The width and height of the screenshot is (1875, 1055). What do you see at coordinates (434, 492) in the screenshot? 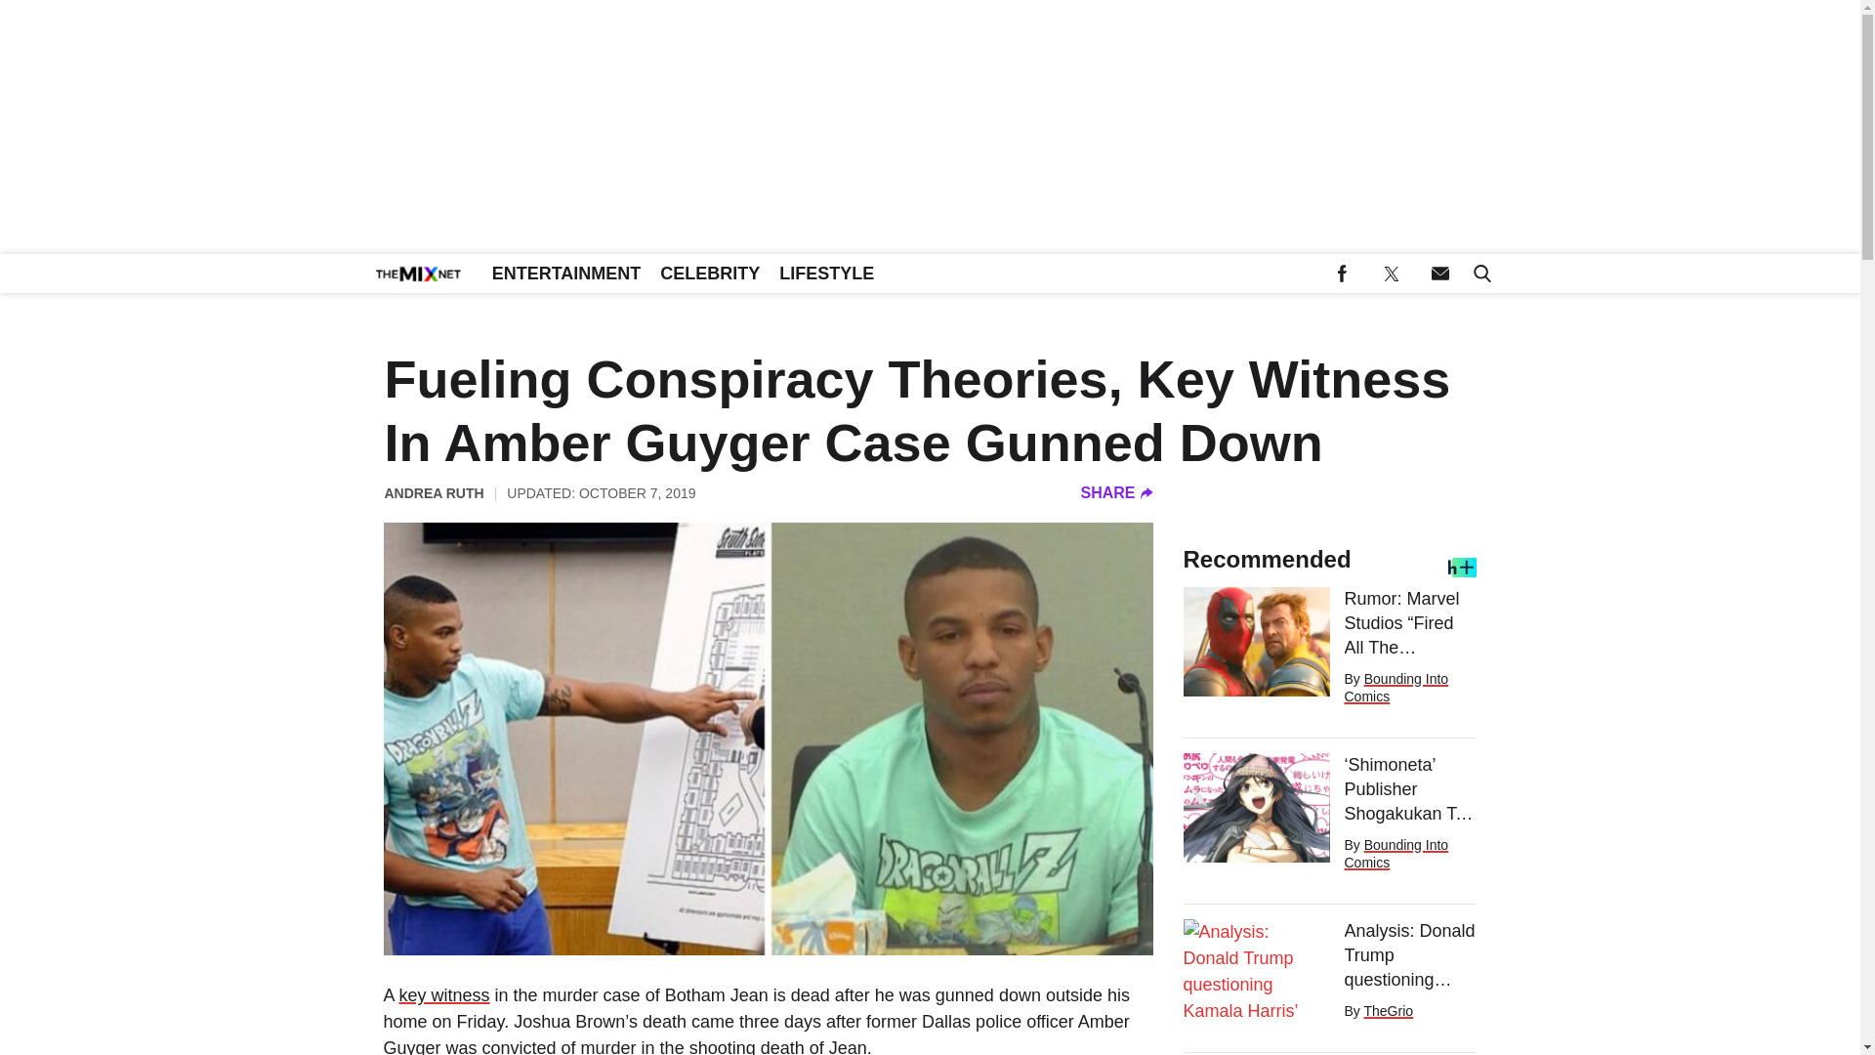
I see `Posts by Andrea Ruth` at bounding box center [434, 492].